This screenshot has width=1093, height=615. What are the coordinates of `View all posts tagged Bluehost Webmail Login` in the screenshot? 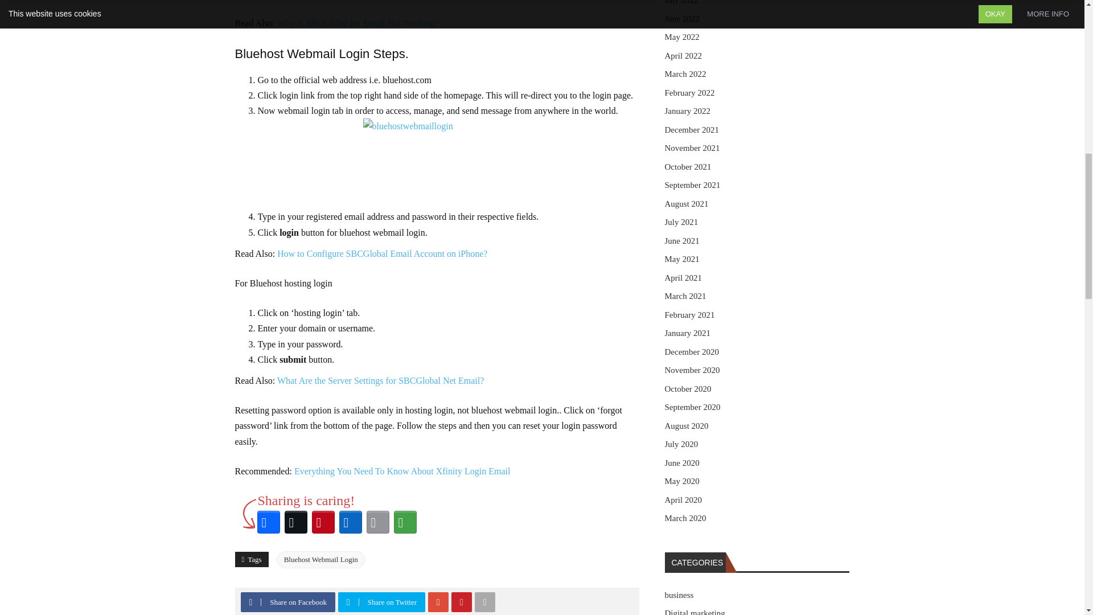 It's located at (320, 559).